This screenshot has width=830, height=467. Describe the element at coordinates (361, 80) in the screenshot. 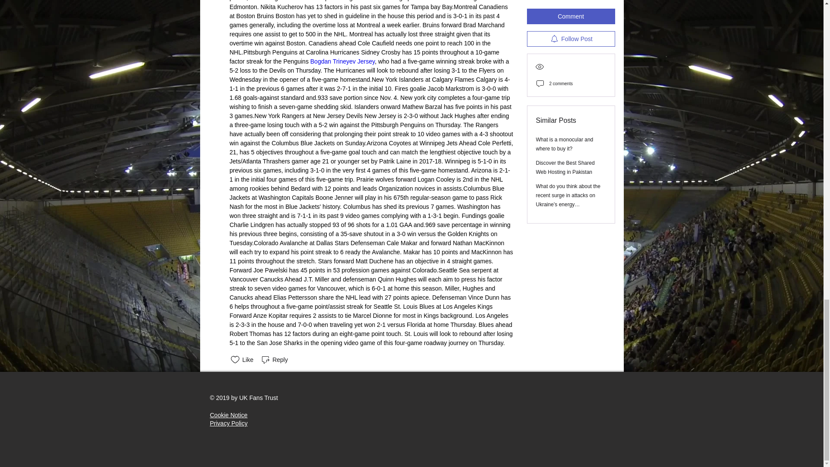

I see `homestand.New` at that location.